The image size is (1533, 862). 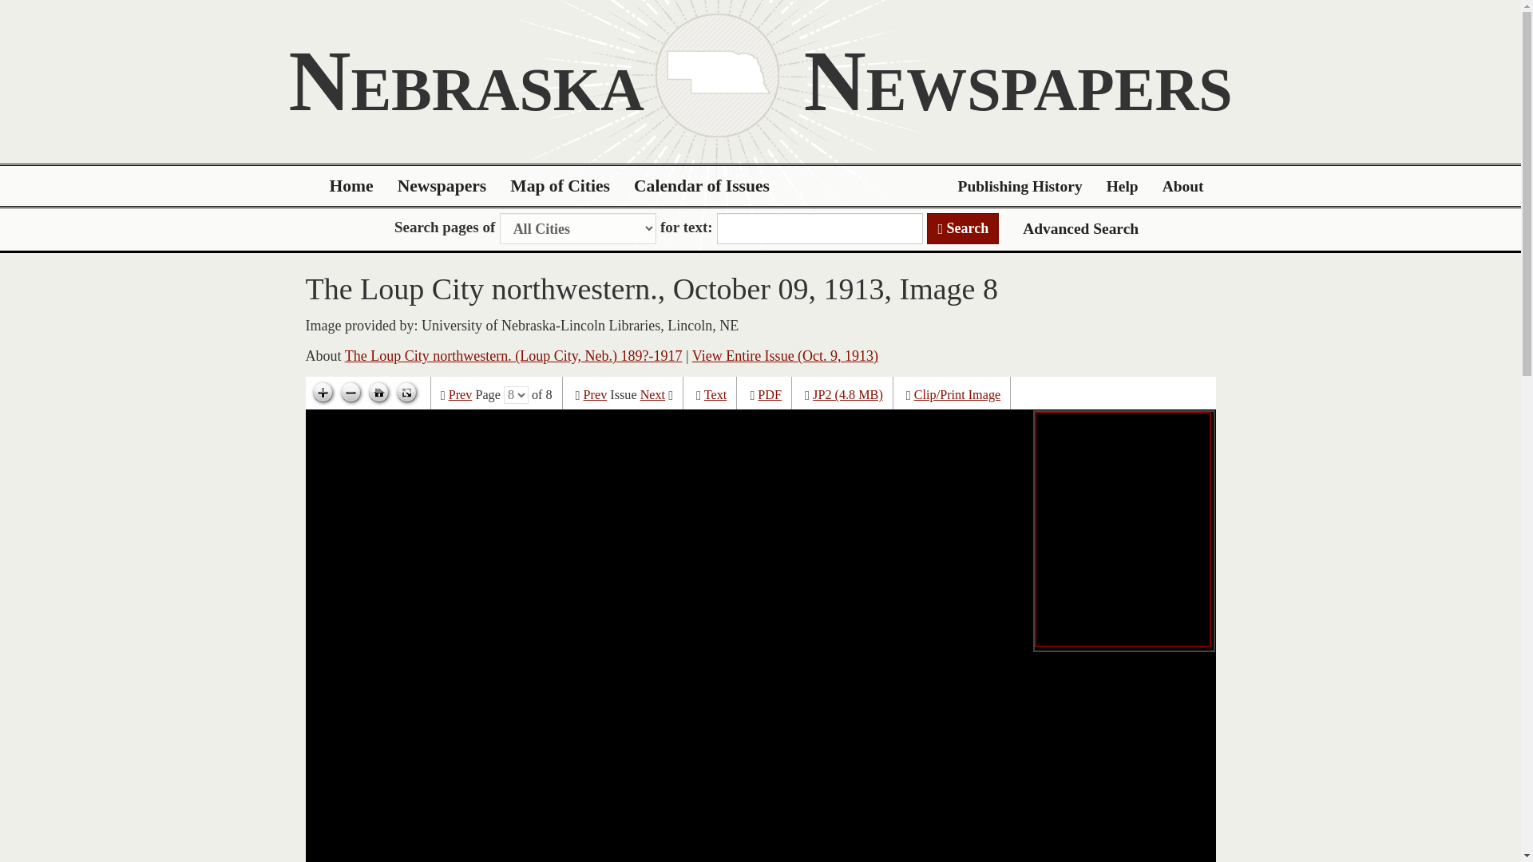 I want to click on Newspapers, so click(x=442, y=186).